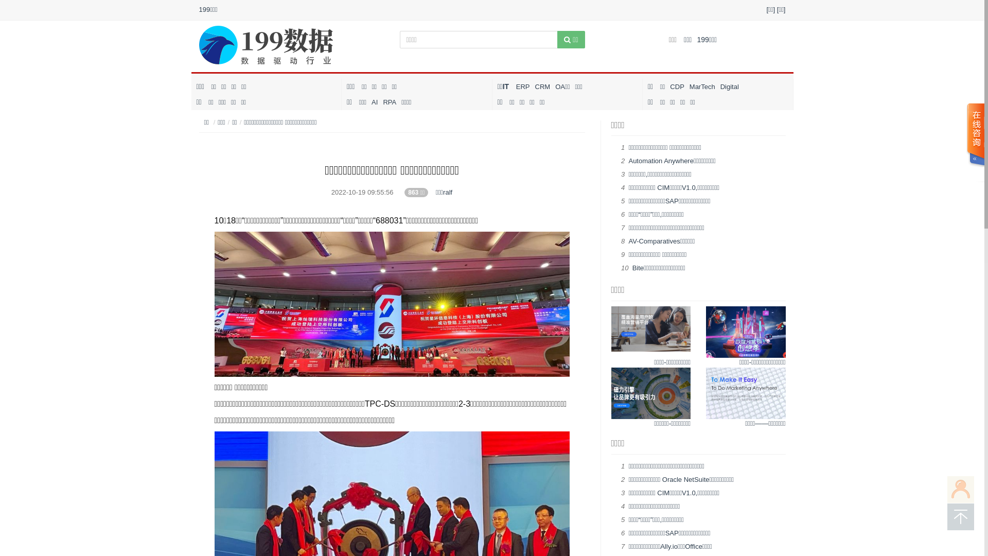 This screenshot has height=556, width=988. I want to click on AI, so click(375, 102).